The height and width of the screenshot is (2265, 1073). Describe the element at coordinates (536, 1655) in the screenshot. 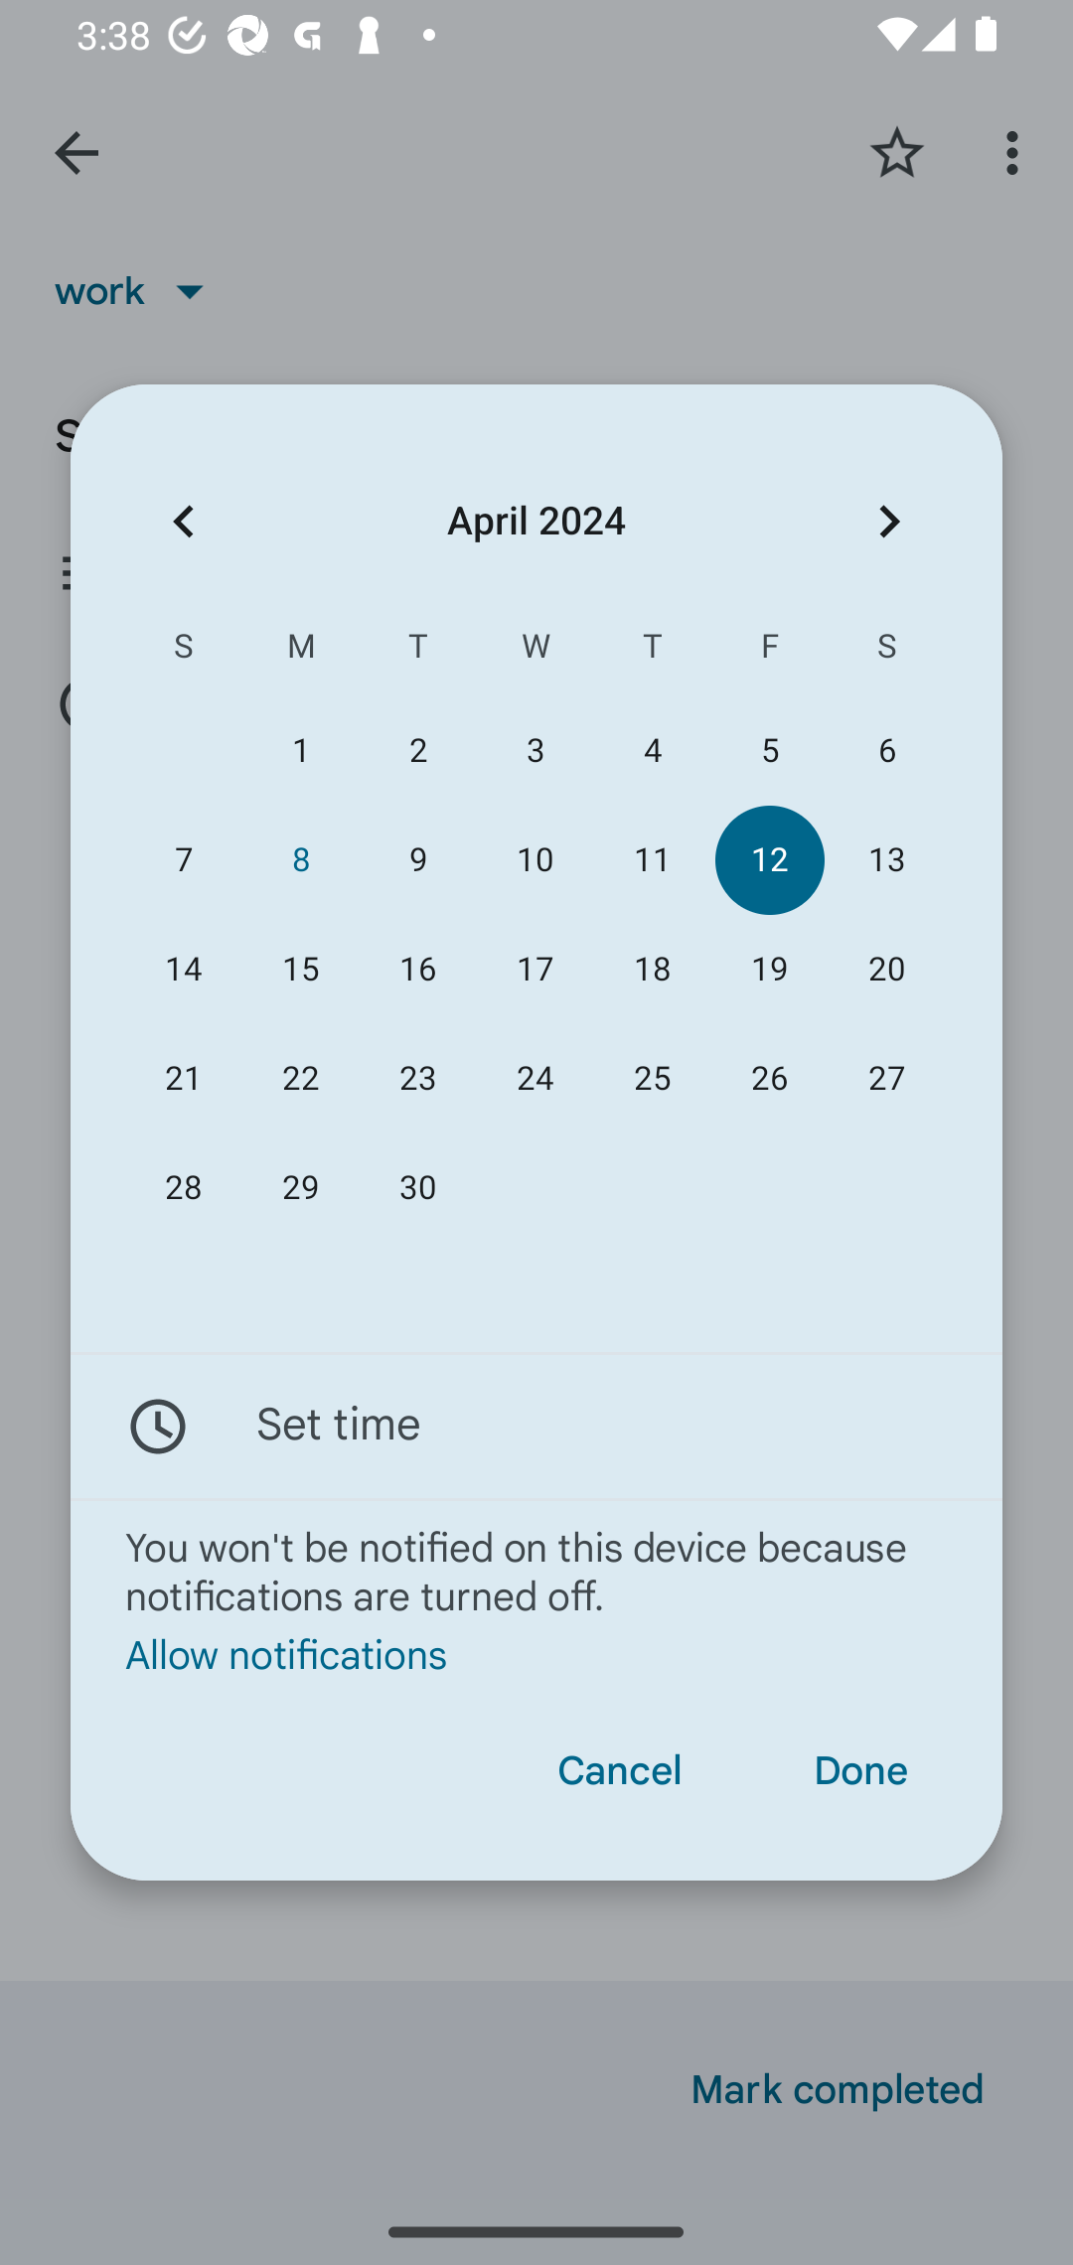

I see `Allow notifications` at that location.